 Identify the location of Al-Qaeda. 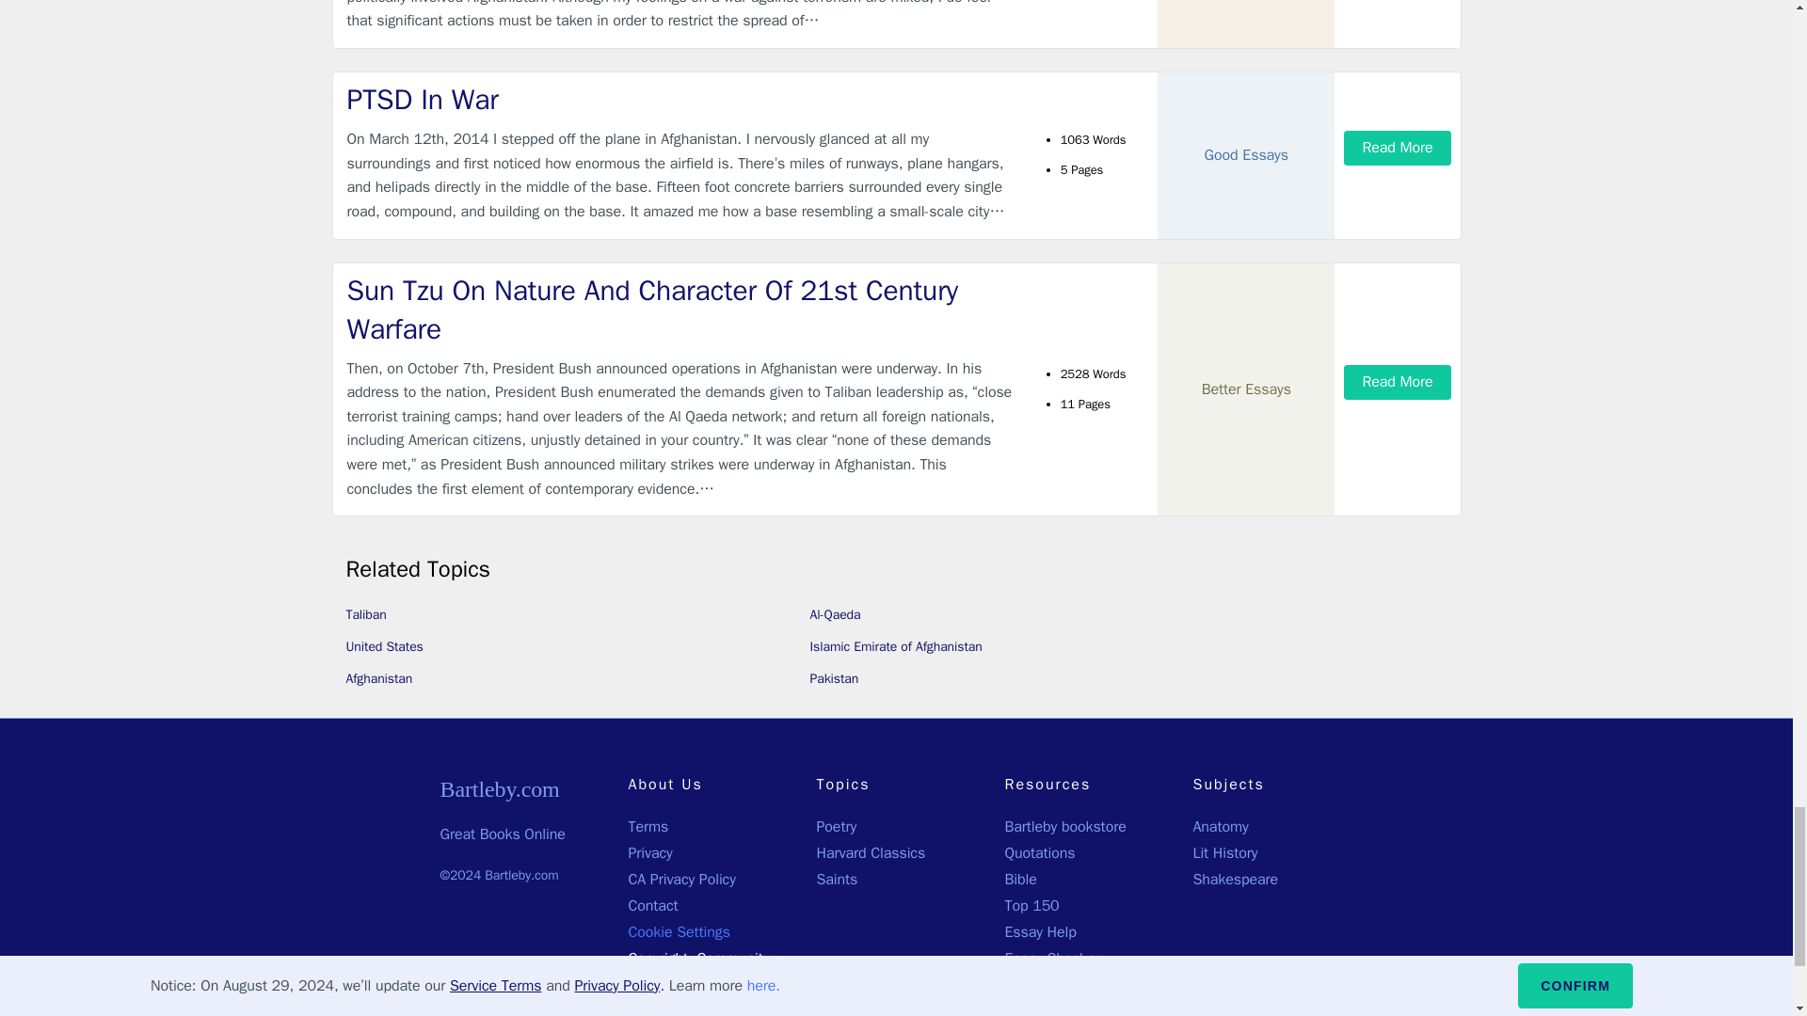
(834, 614).